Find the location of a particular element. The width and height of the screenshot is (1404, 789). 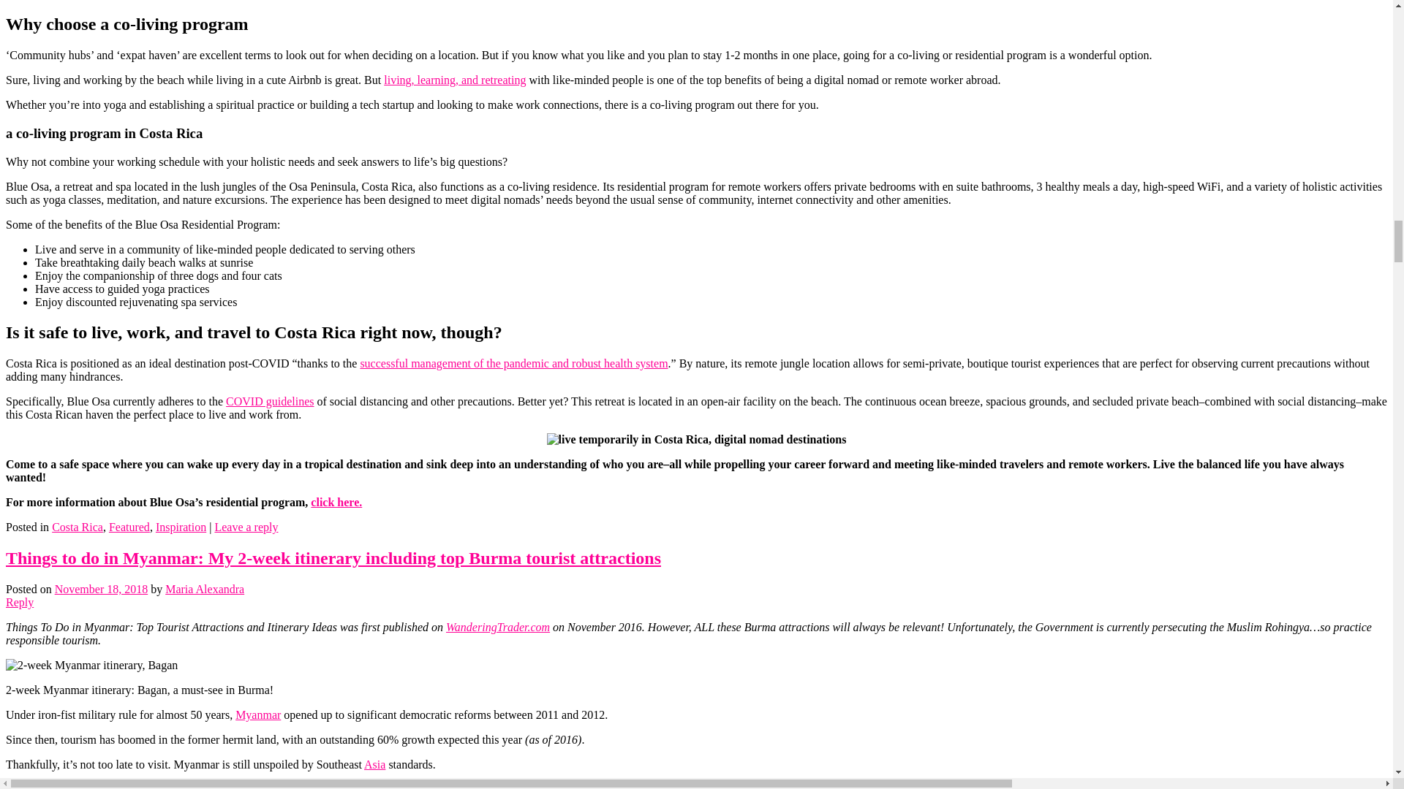

11:30 PM is located at coordinates (101, 589).